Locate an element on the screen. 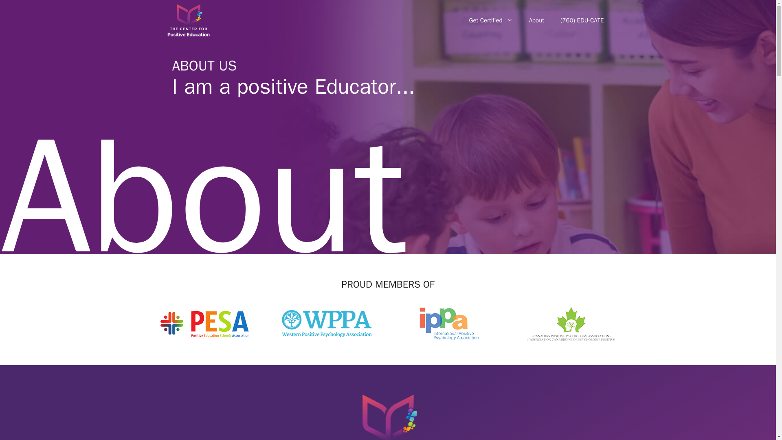 This screenshot has width=782, height=440. PESA is located at coordinates (204, 323).